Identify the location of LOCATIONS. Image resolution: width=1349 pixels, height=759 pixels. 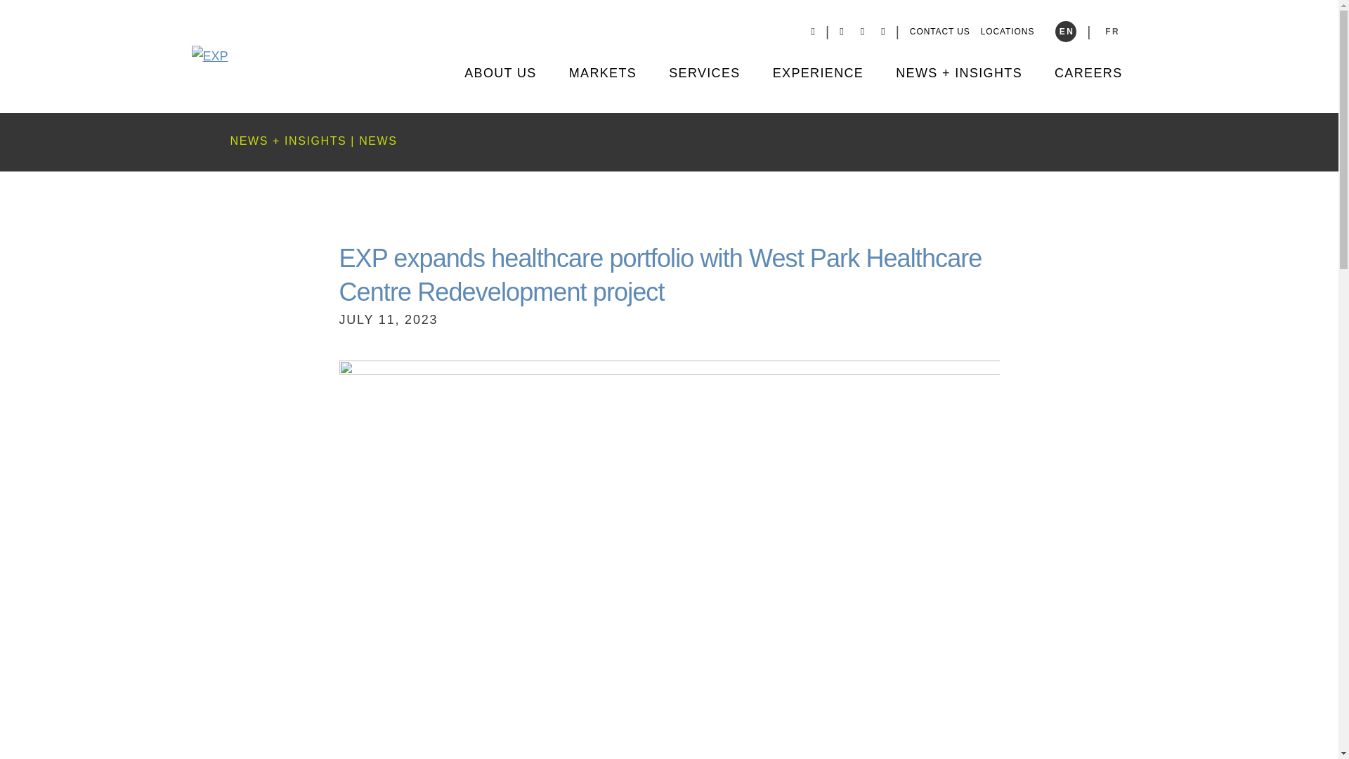
(1008, 31).